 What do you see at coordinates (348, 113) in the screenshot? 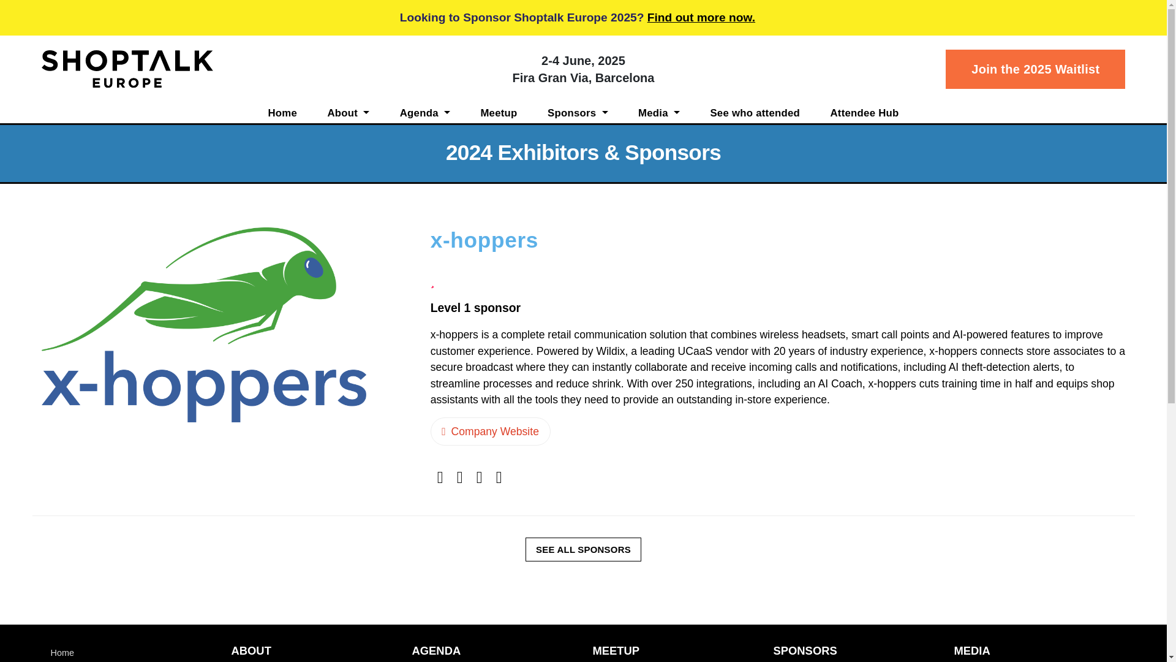
I see `About` at bounding box center [348, 113].